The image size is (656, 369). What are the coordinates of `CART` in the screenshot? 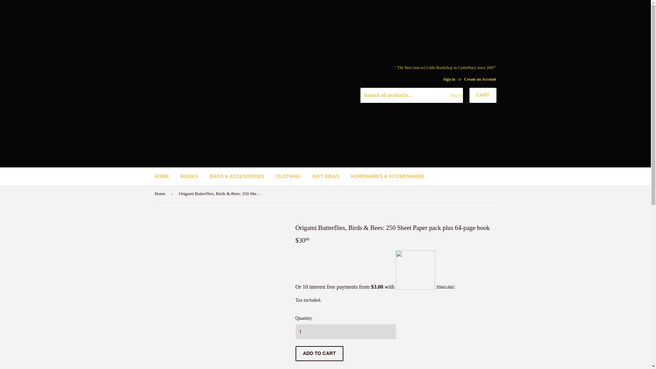 It's located at (483, 95).